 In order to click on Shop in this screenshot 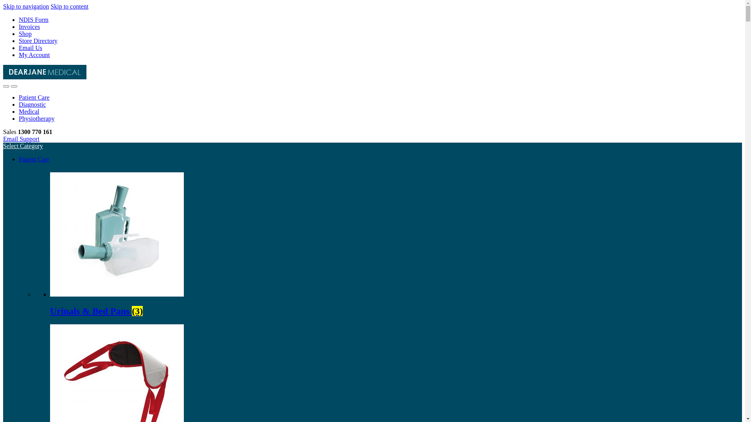, I will do `click(25, 34)`.